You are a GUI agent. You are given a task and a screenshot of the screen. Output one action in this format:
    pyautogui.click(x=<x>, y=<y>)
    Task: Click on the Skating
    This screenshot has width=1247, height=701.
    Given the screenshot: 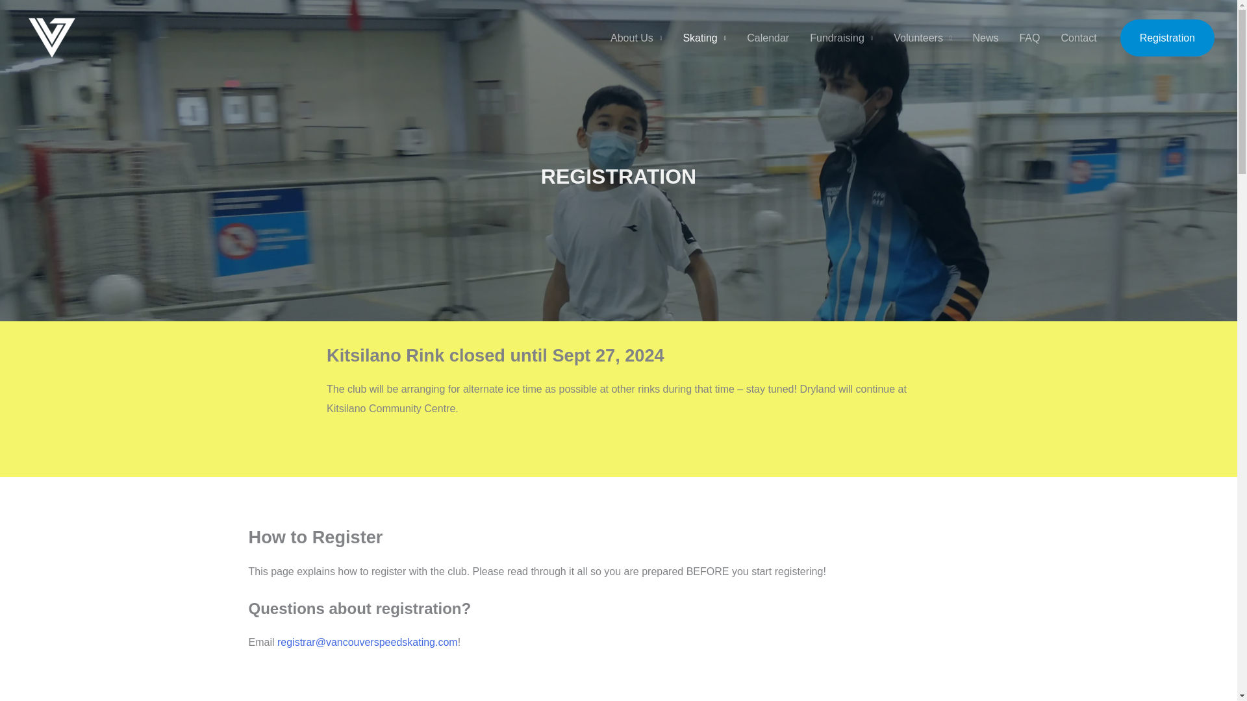 What is the action you would take?
    pyautogui.click(x=704, y=38)
    